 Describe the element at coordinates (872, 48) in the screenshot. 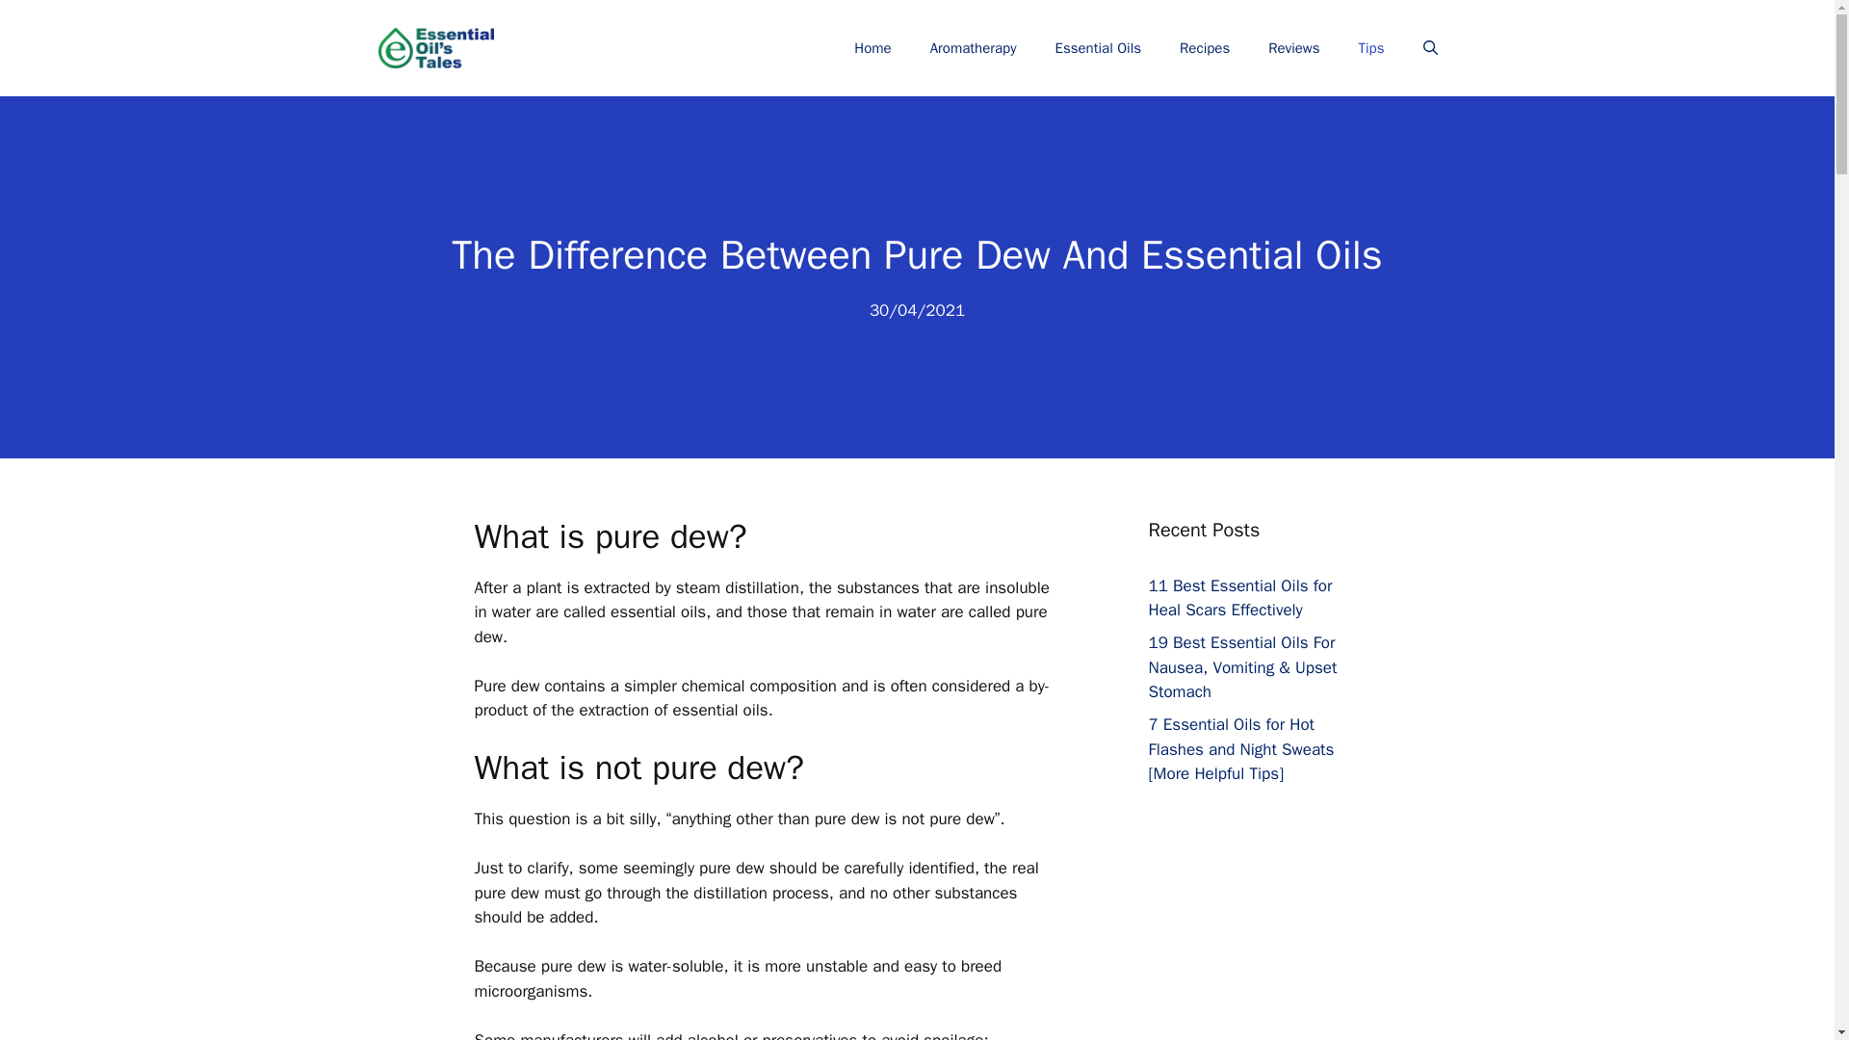

I see `Home` at that location.